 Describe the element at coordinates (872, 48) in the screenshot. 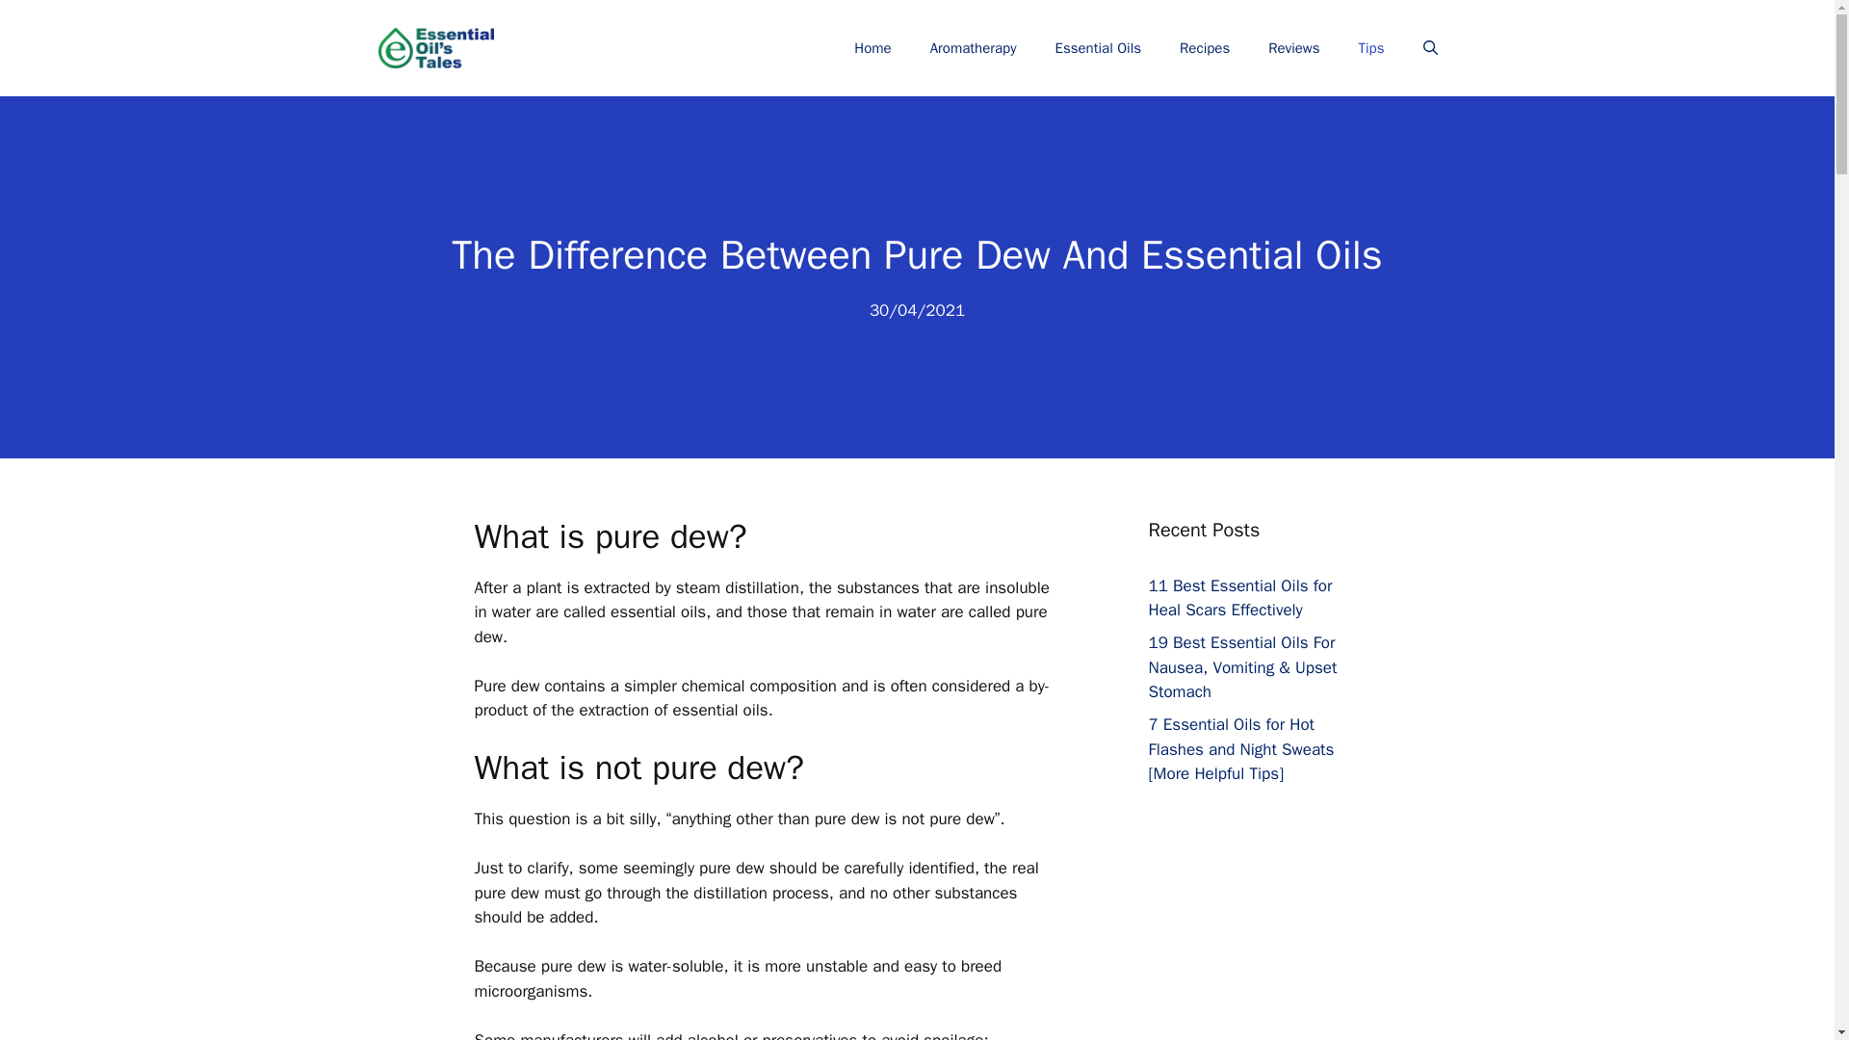

I see `Home` at that location.